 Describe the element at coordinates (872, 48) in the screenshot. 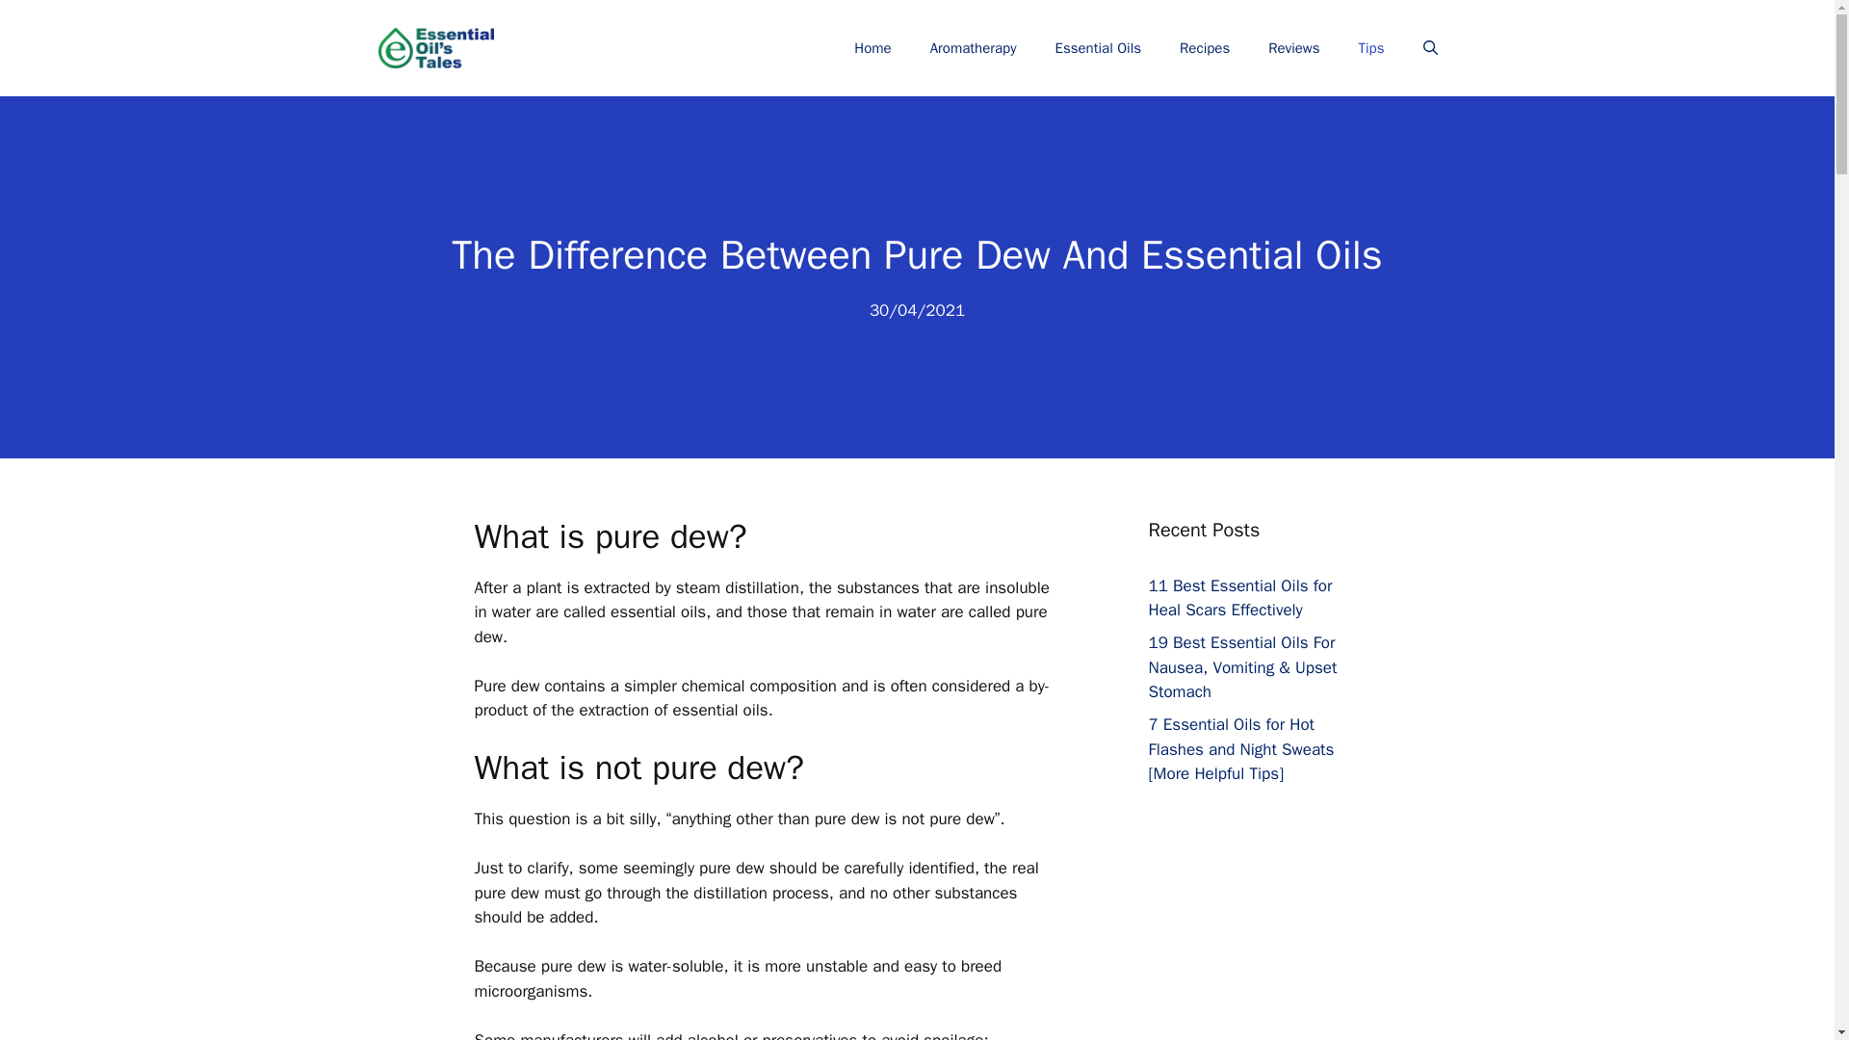

I see `Home` at that location.